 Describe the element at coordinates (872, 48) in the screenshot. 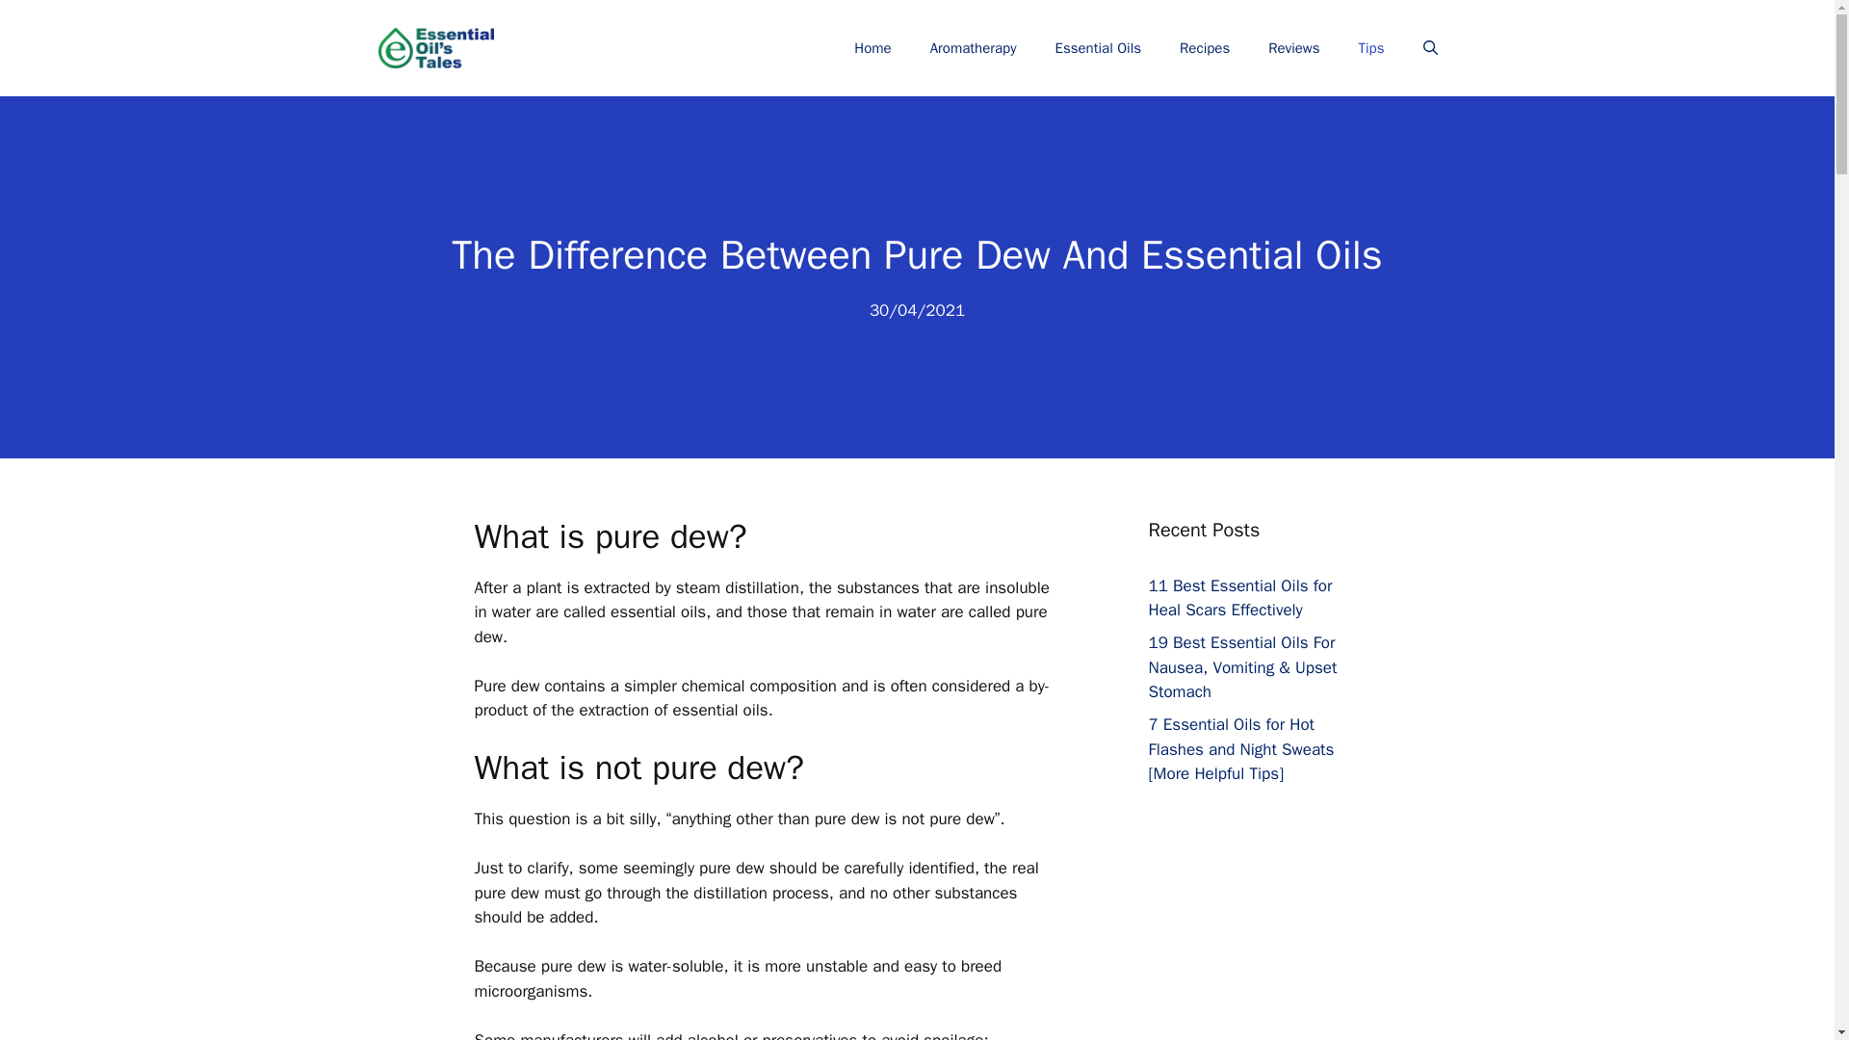

I see `Home` at that location.